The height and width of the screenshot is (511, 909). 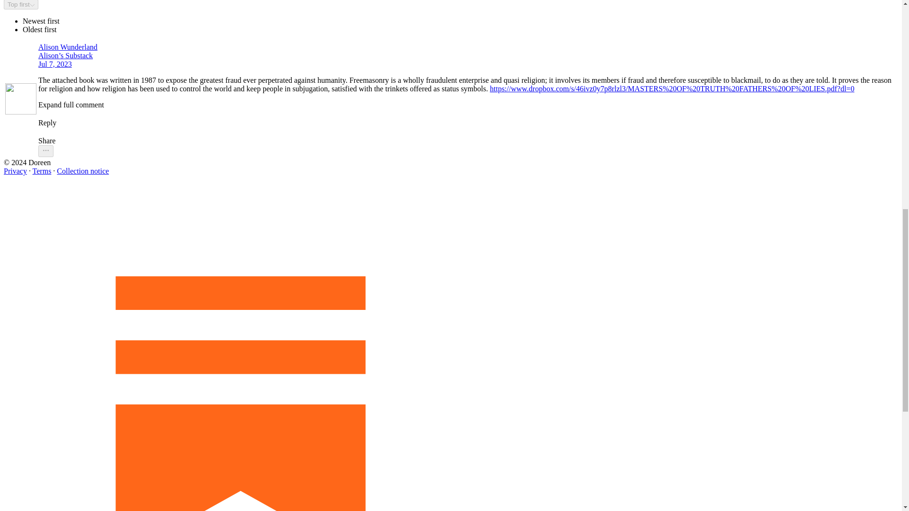 What do you see at coordinates (55, 64) in the screenshot?
I see `Jul 7, 2023` at bounding box center [55, 64].